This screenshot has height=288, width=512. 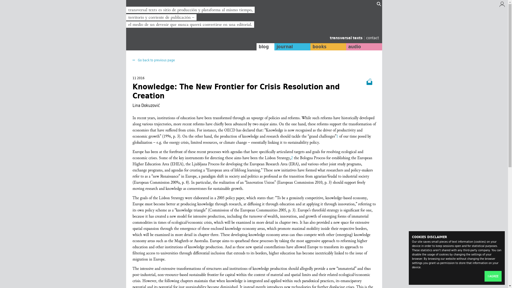 I want to click on blog, so click(x=265, y=47).